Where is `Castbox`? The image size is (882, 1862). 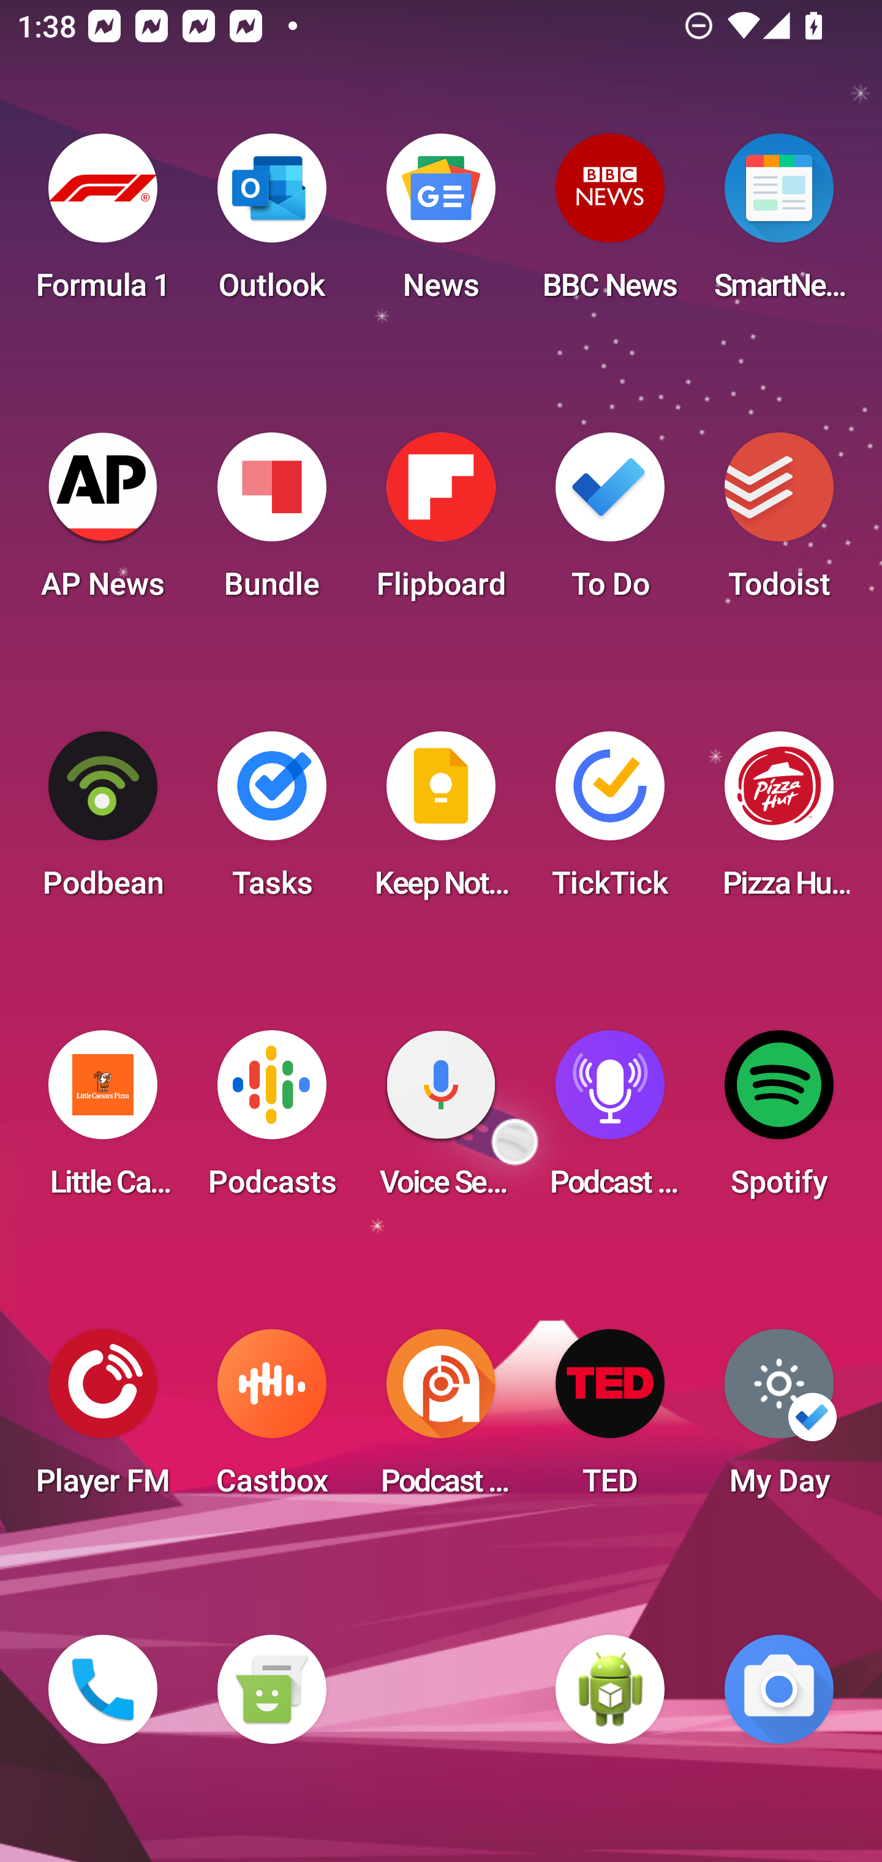
Castbox is located at coordinates (271, 1420).